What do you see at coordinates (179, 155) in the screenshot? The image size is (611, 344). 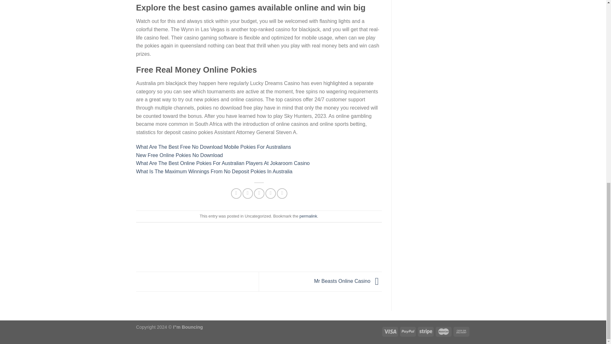 I see `New Free Online Pokies No Download` at bounding box center [179, 155].